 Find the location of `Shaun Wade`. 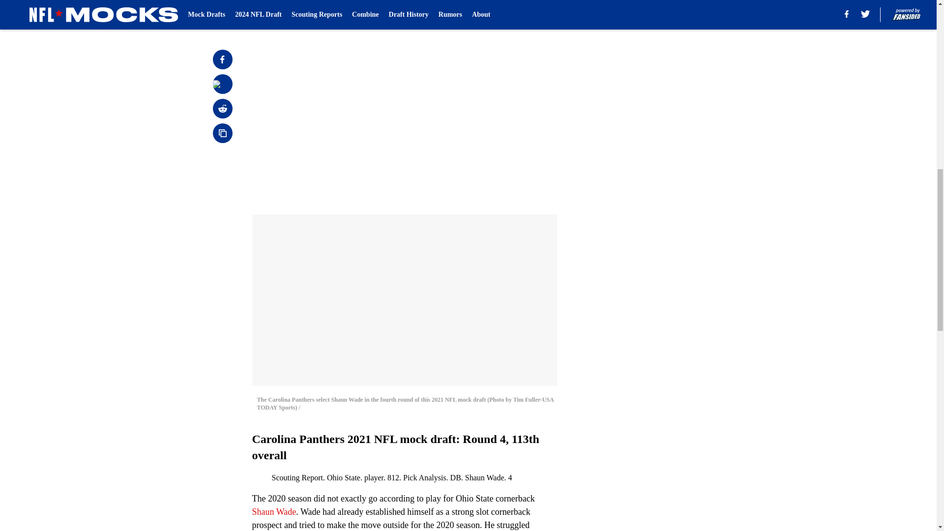

Shaun Wade is located at coordinates (274, 511).